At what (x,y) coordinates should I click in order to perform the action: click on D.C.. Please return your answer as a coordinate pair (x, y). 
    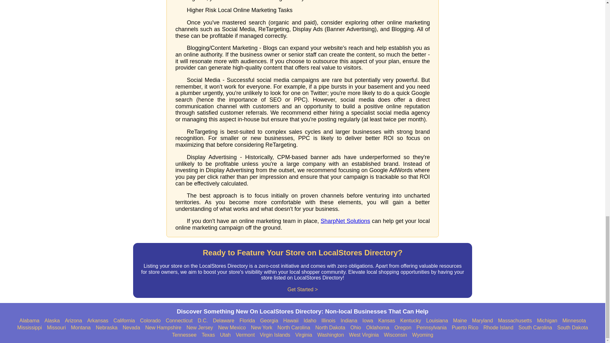
    Looking at the image, I should click on (203, 321).